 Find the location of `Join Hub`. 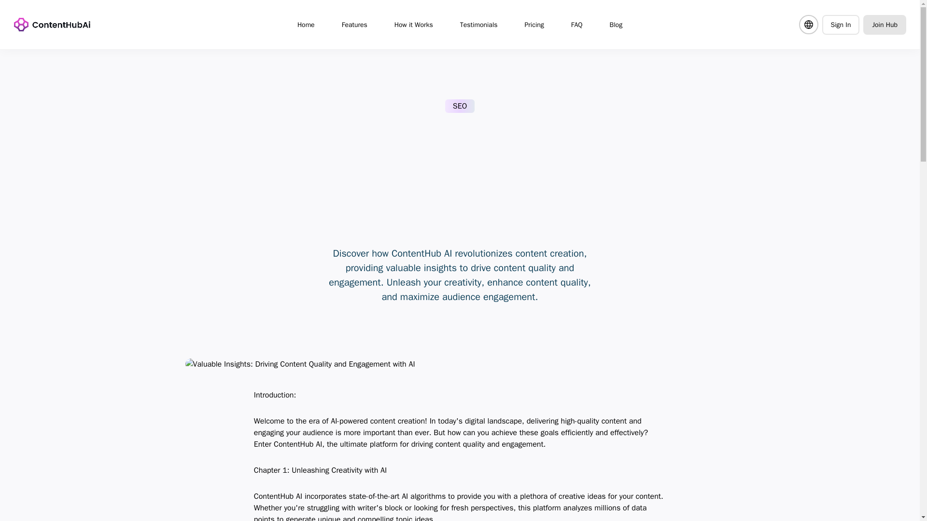

Join Hub is located at coordinates (885, 24).